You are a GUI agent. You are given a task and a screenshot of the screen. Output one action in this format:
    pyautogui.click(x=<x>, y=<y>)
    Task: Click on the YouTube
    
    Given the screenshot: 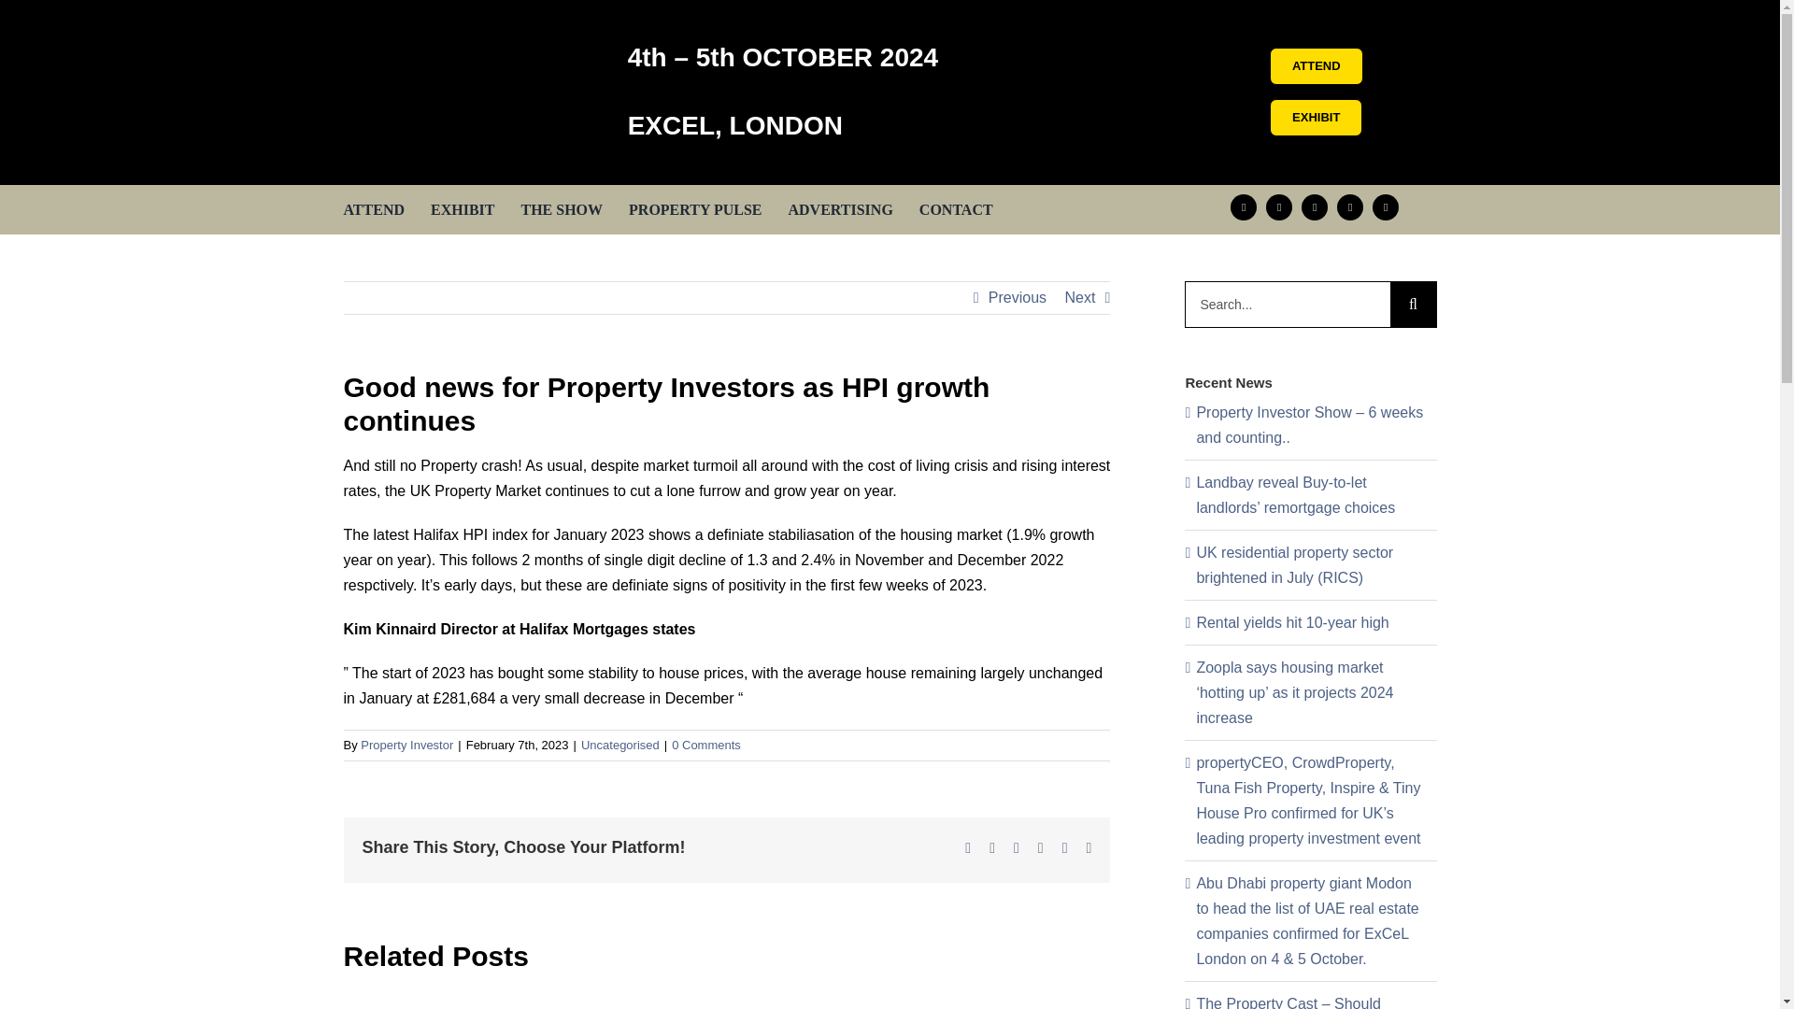 What is the action you would take?
    pyautogui.click(x=1314, y=207)
    